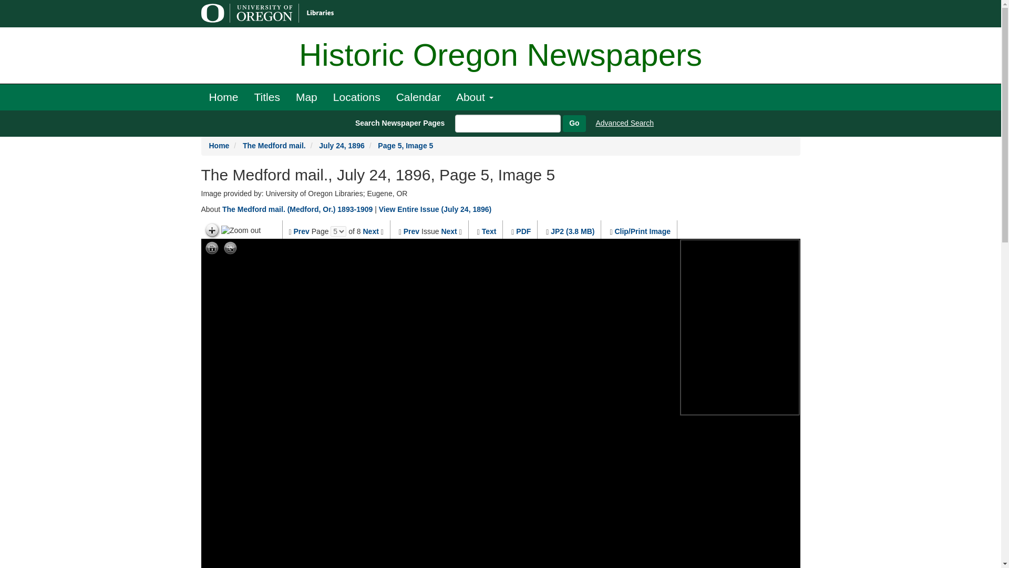 The image size is (1009, 568). What do you see at coordinates (230, 248) in the screenshot?
I see `Toggle full page` at bounding box center [230, 248].